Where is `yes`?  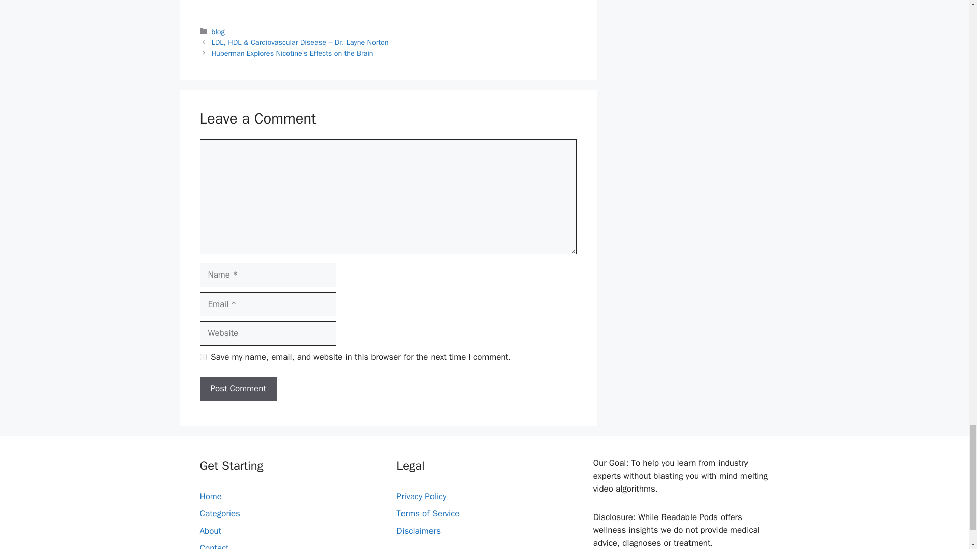
yes is located at coordinates (203, 357).